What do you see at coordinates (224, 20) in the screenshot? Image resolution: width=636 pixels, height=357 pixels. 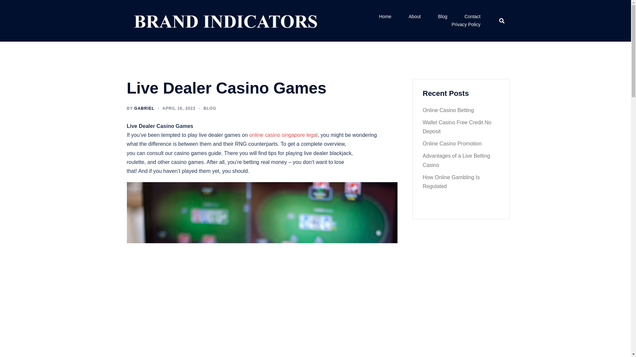 I see `Brand Indicators` at bounding box center [224, 20].